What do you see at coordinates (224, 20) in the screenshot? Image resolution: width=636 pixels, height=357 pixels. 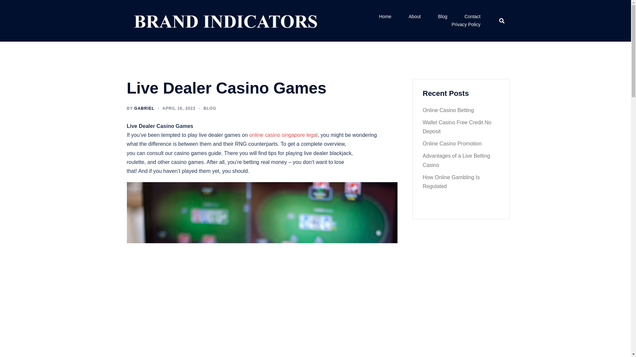 I see `Brand Indicators` at bounding box center [224, 20].